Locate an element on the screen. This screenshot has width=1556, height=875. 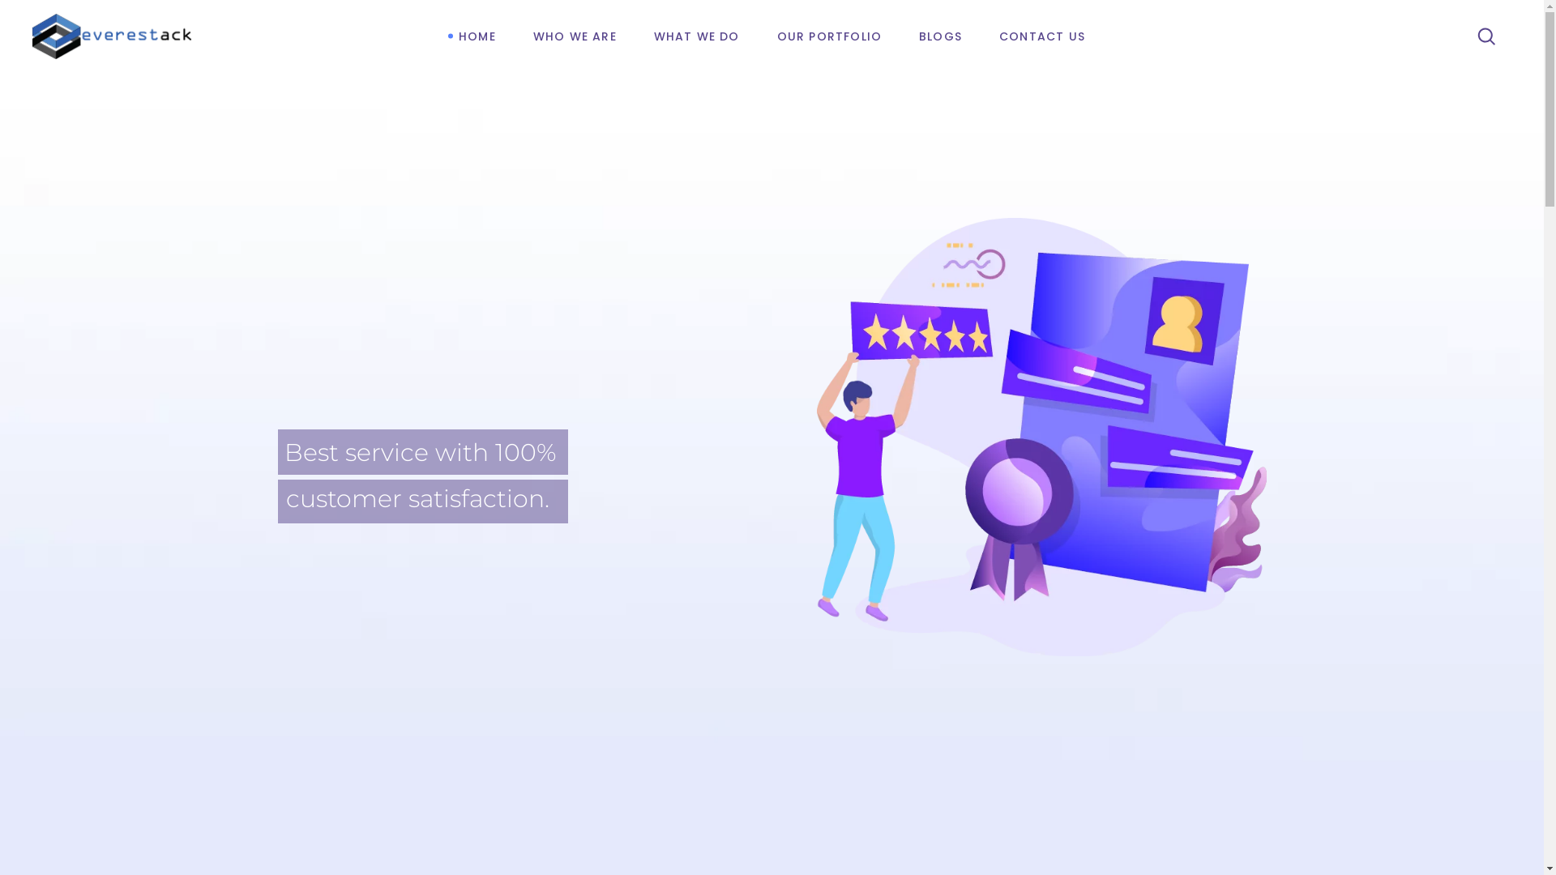
HOME is located at coordinates (477, 36).